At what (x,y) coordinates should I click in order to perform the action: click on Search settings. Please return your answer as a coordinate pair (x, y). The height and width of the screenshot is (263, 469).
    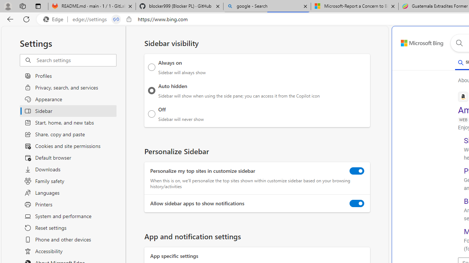
    Looking at the image, I should click on (76, 60).